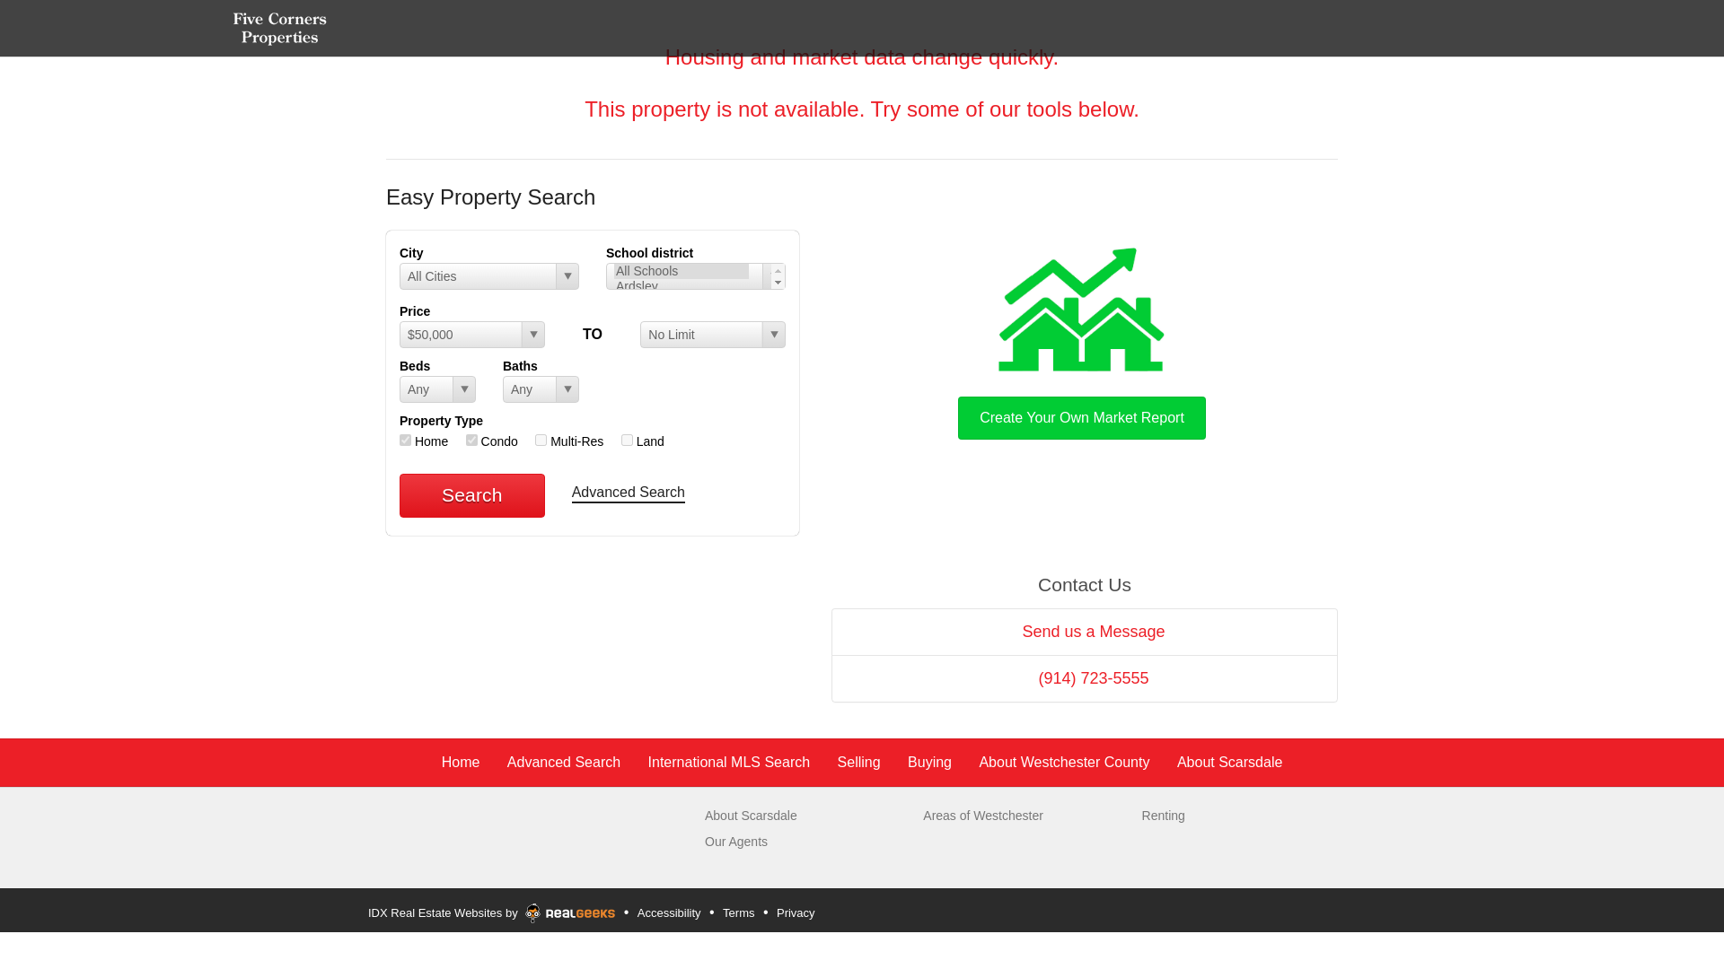 Image resolution: width=1724 pixels, height=969 pixels. I want to click on Advanced Search, so click(564, 762).